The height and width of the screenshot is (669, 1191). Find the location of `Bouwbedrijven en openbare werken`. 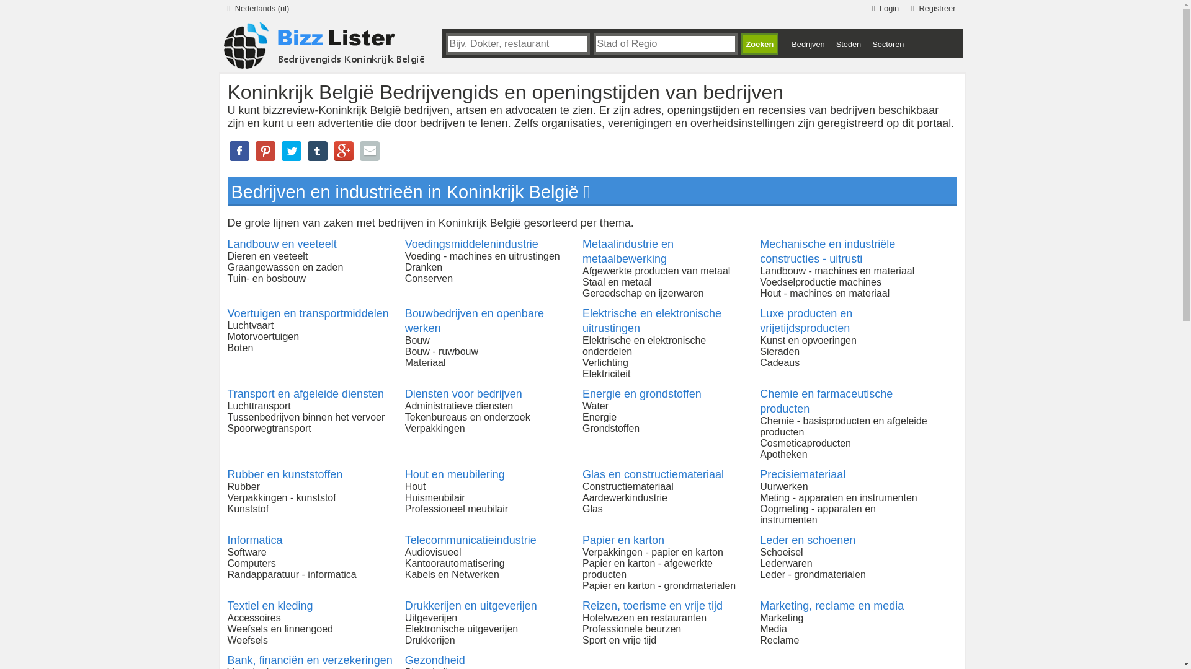

Bouwbedrijven en openbare werken is located at coordinates (475, 321).